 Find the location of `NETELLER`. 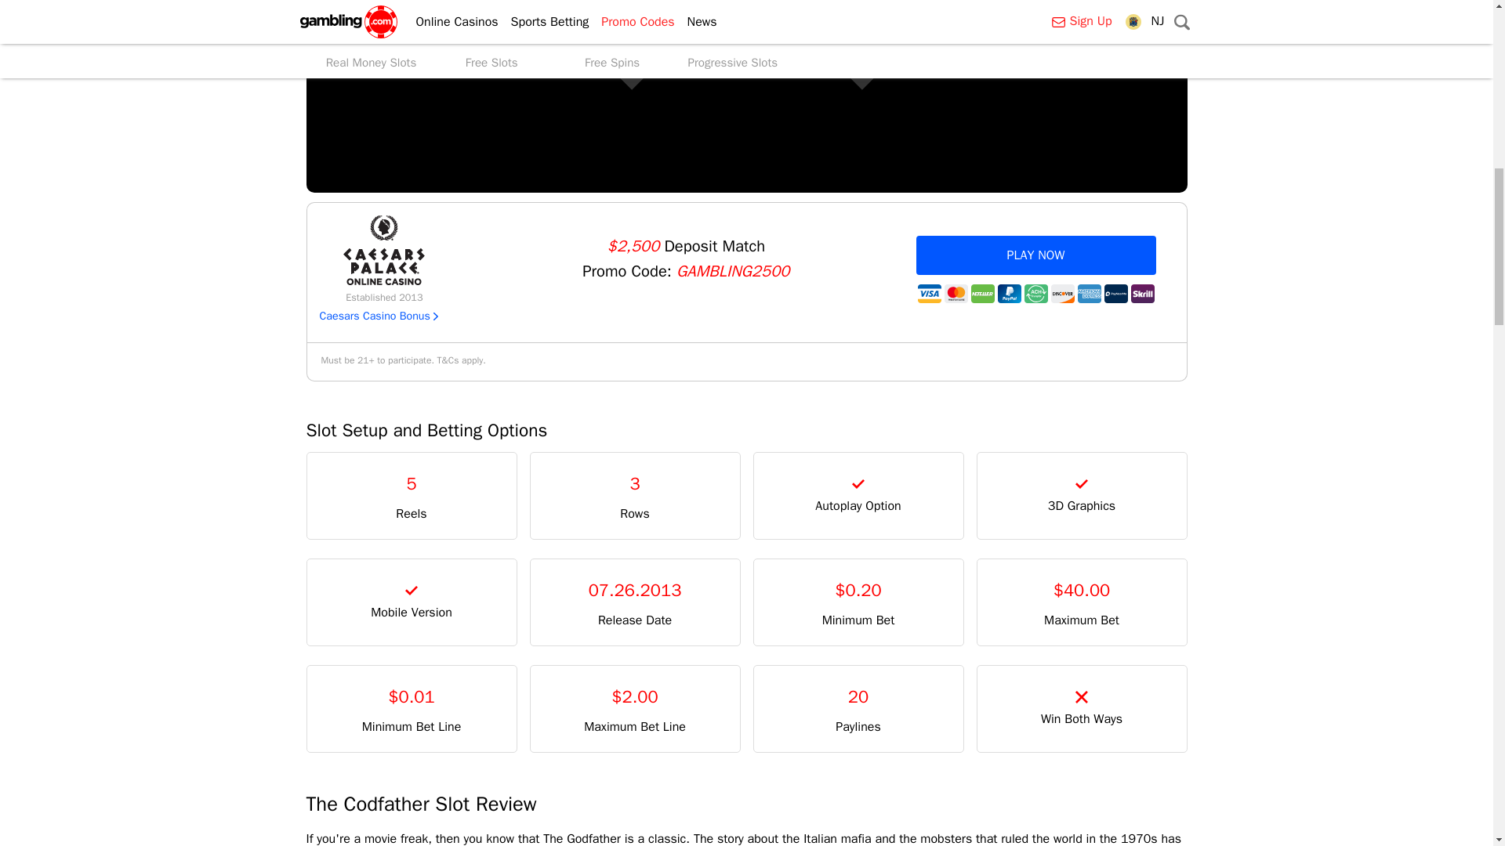

NETELLER is located at coordinates (981, 293).